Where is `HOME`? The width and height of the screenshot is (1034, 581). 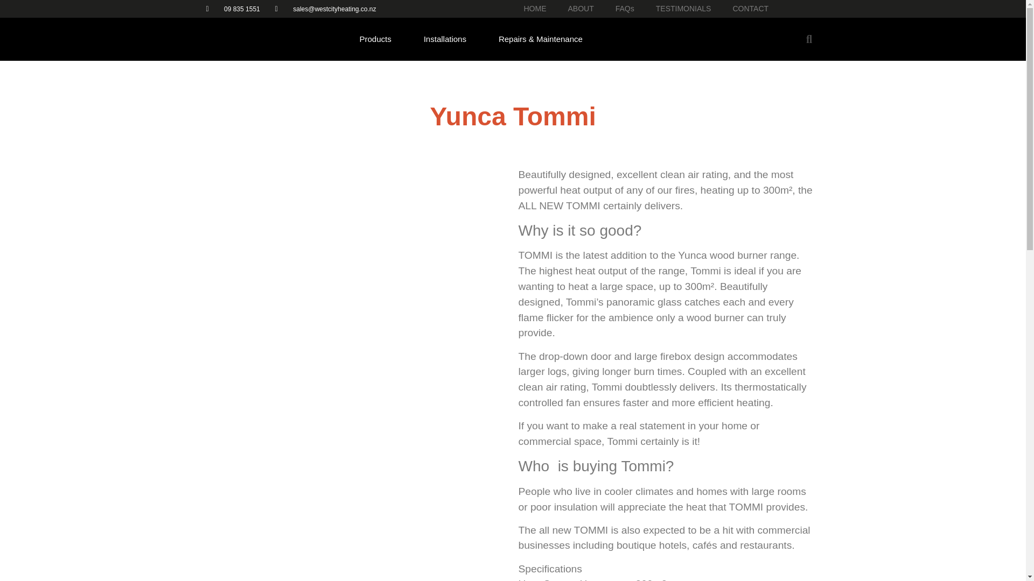
HOME is located at coordinates (535, 9).